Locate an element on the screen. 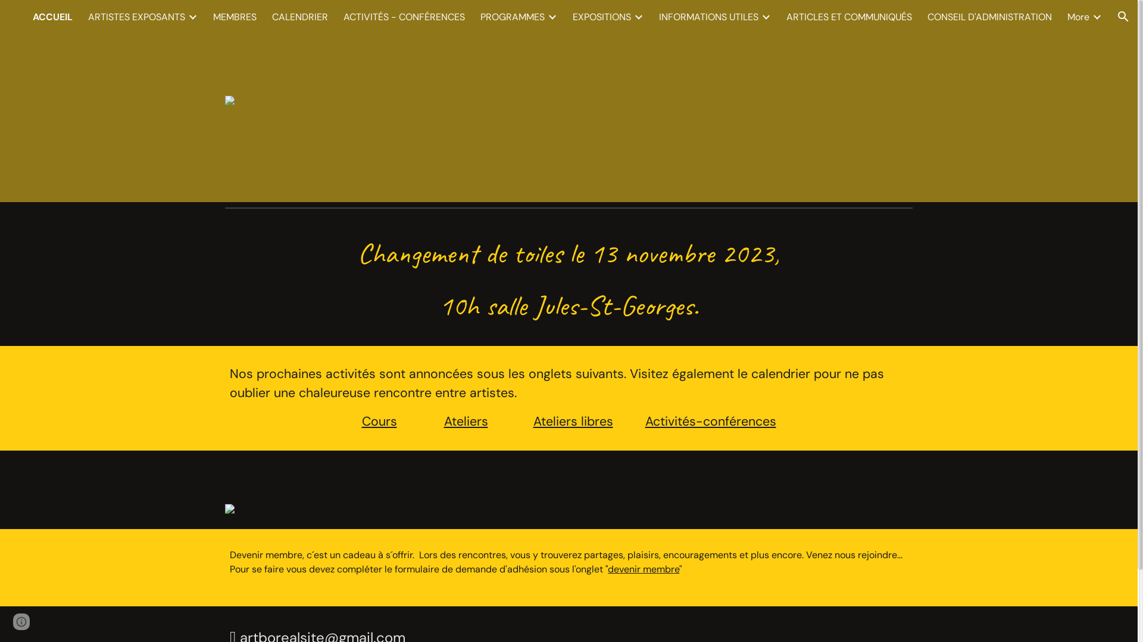  Expand/Collapse is located at coordinates (1097, 17).